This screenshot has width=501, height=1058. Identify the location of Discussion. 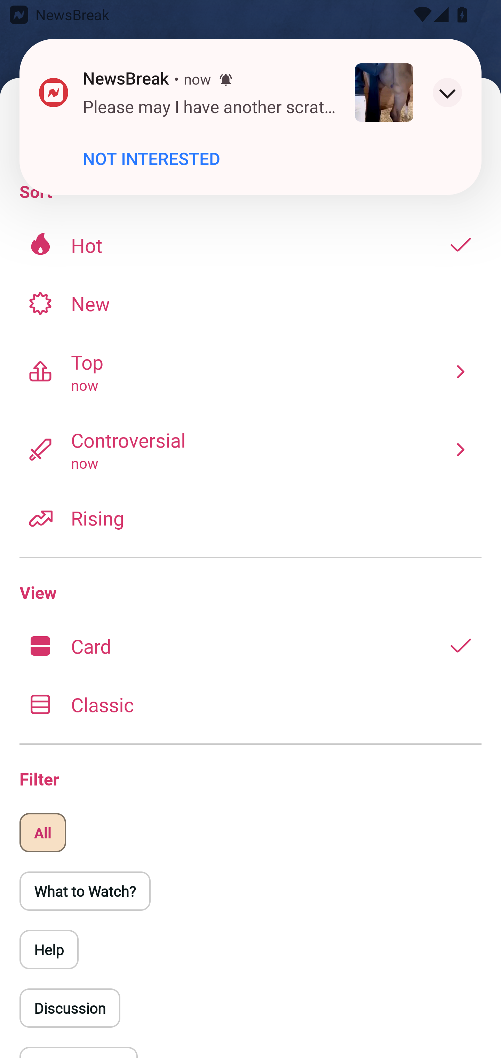
(70, 1008).